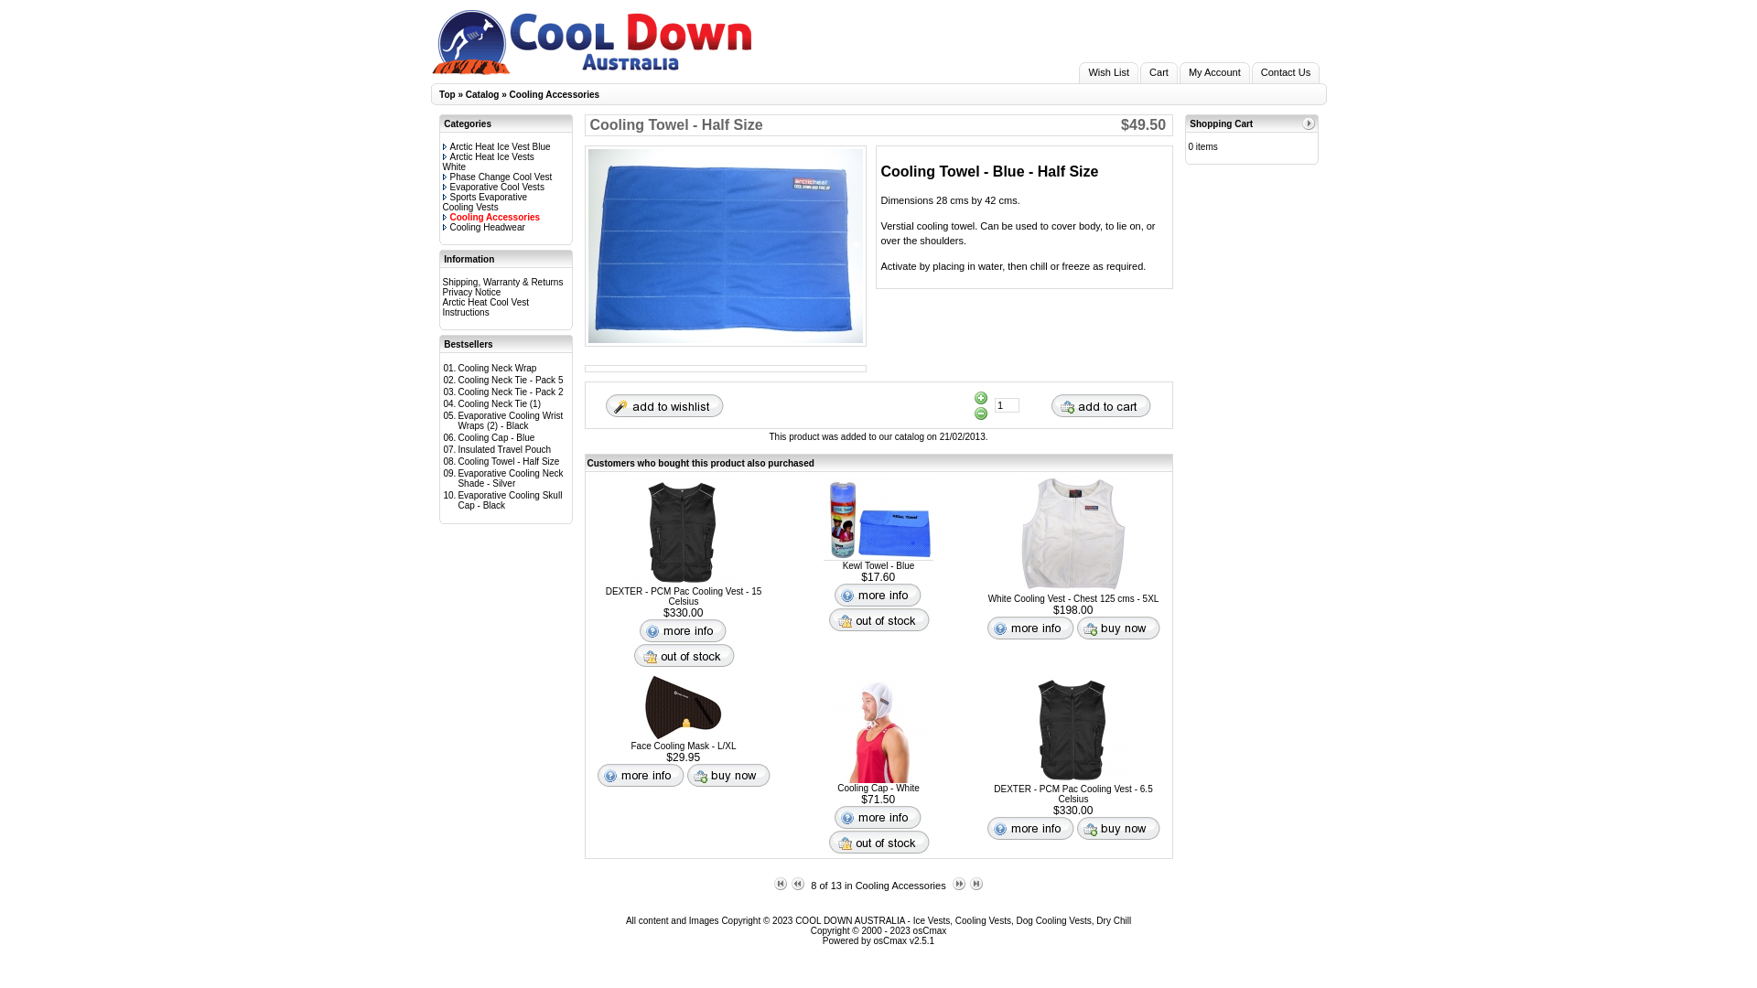 This screenshot has height=988, width=1757. I want to click on  Out of Stock , so click(878, 620).